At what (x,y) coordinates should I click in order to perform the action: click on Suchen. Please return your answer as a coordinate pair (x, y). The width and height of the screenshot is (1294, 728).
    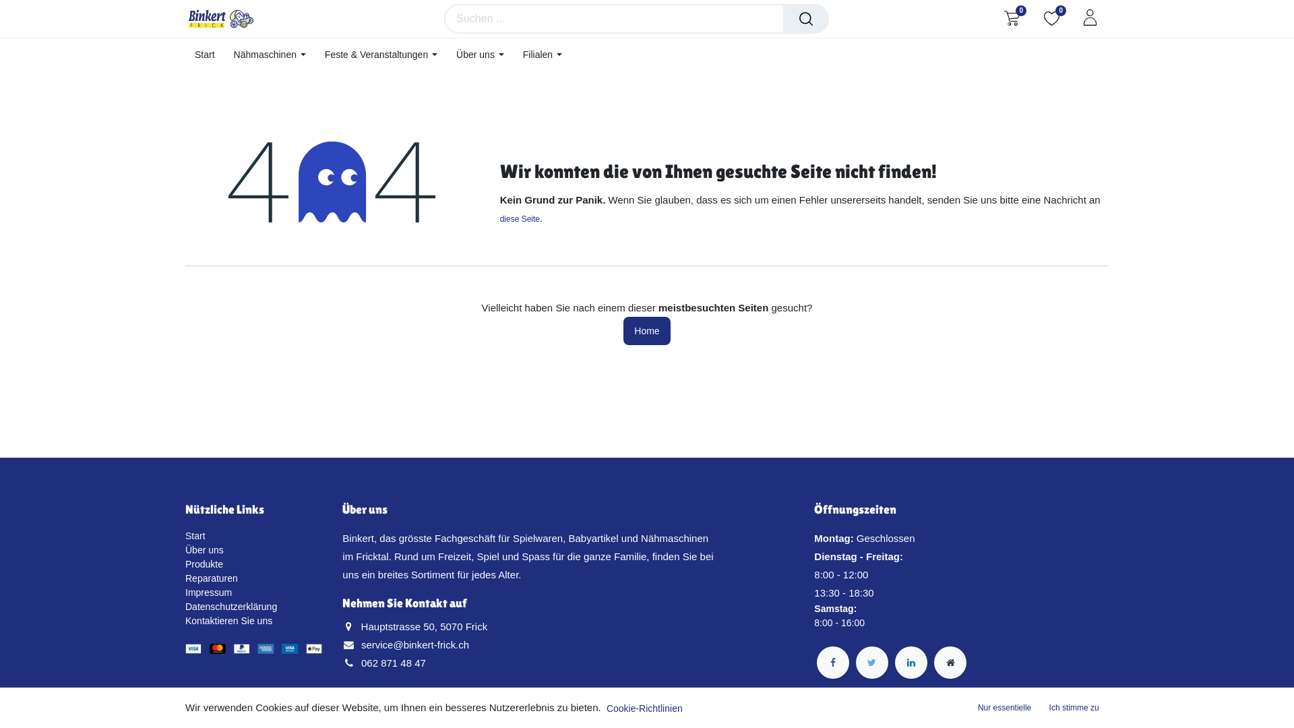
    Looking at the image, I should click on (806, 19).